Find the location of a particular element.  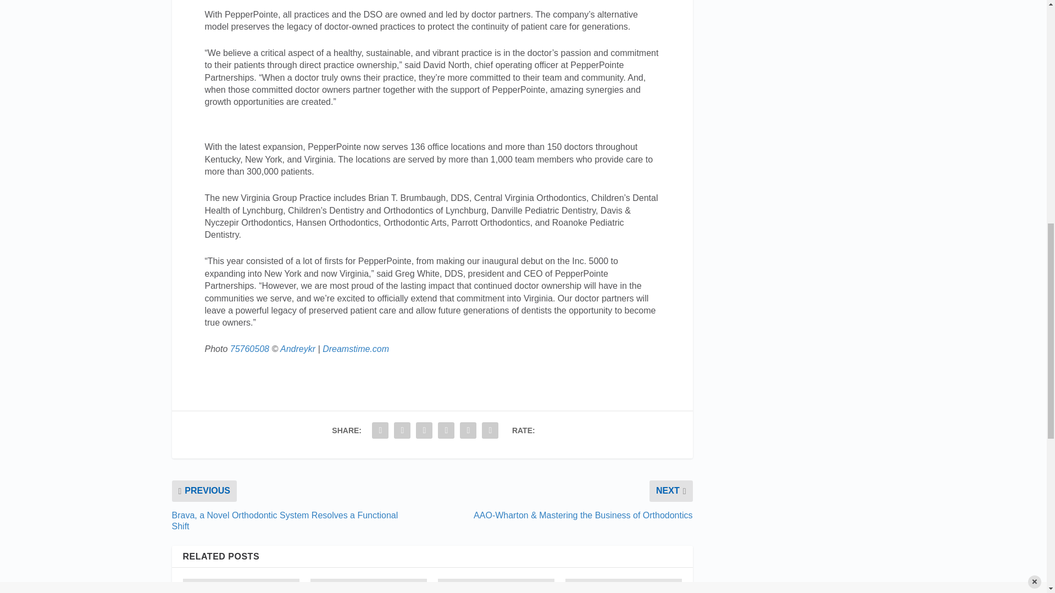

Share "PepperPointe Expands in Virginia Market" via Email is located at coordinates (468, 430).